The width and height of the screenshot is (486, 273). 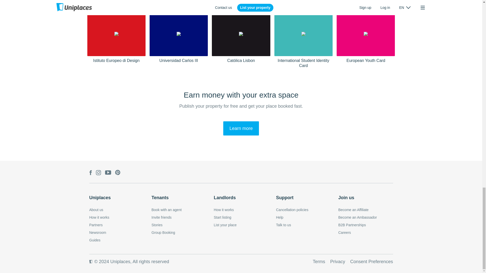 What do you see at coordinates (94, 240) in the screenshot?
I see `Guides` at bounding box center [94, 240].